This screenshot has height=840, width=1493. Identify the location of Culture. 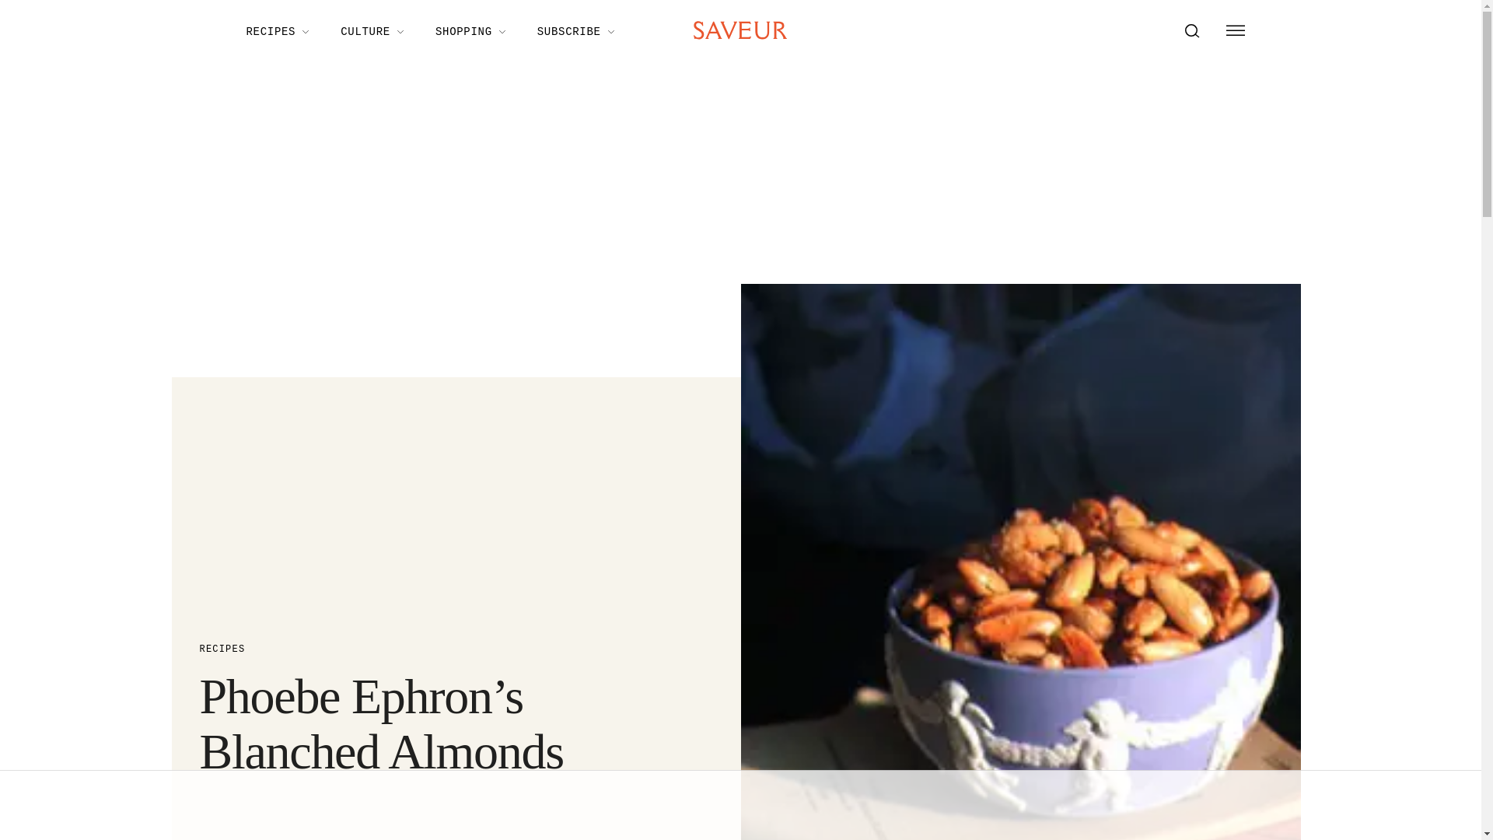
(372, 31).